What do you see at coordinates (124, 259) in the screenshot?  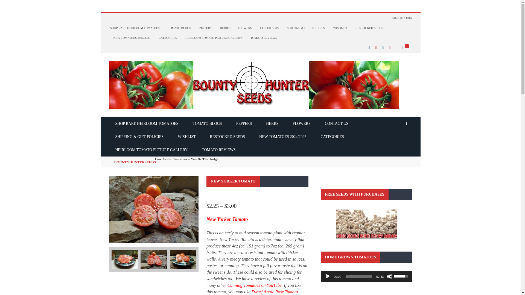 I see `New Yorker Tomato Seeds` at bounding box center [124, 259].